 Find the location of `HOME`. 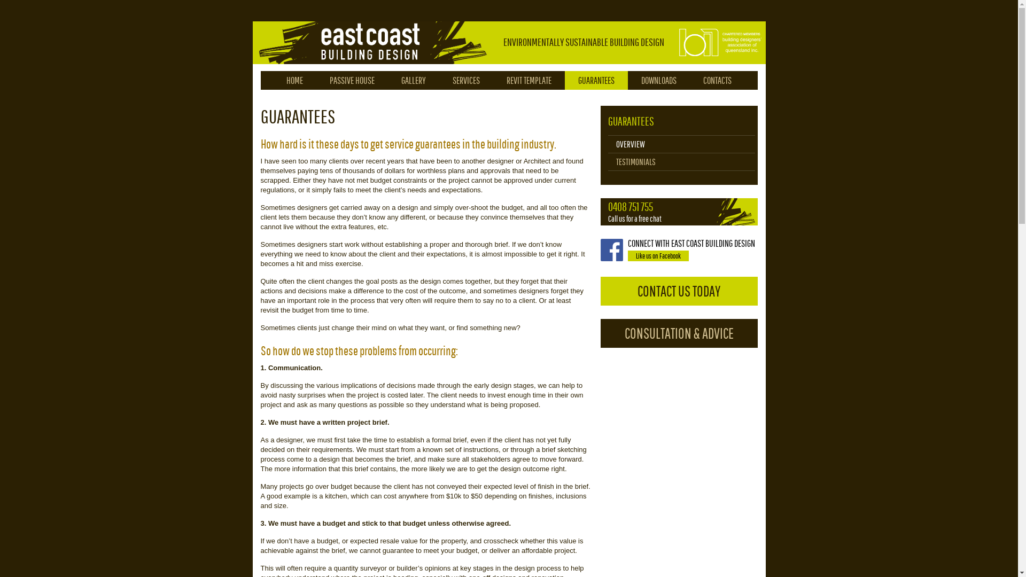

HOME is located at coordinates (295, 80).